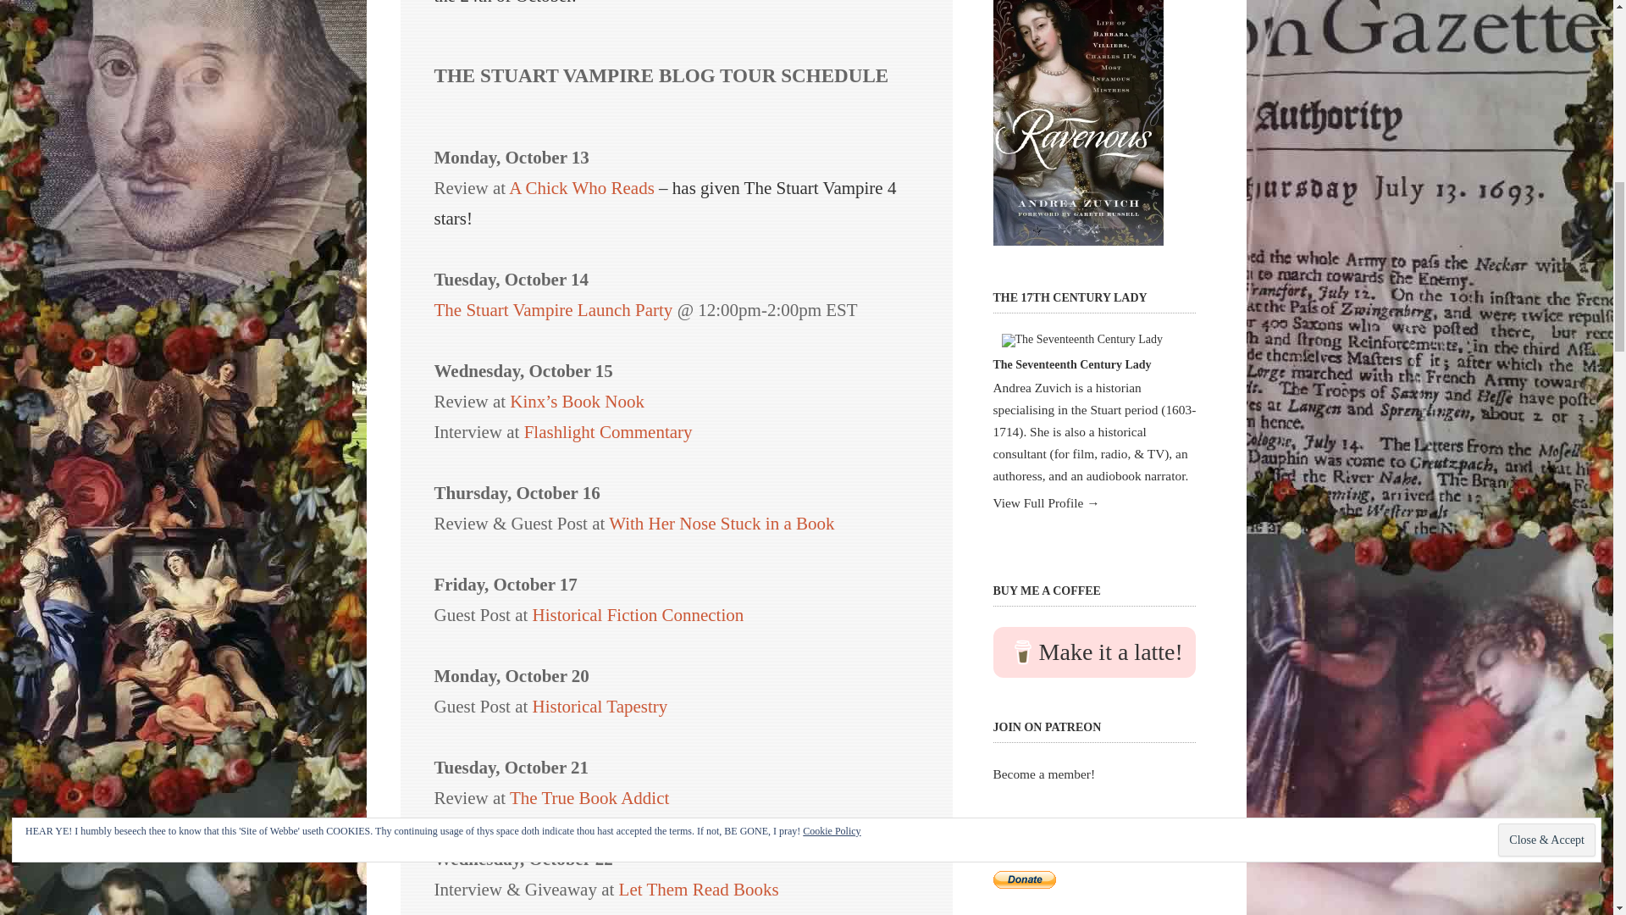 The width and height of the screenshot is (1626, 915). What do you see at coordinates (581, 188) in the screenshot?
I see `A Chick Who Reads` at bounding box center [581, 188].